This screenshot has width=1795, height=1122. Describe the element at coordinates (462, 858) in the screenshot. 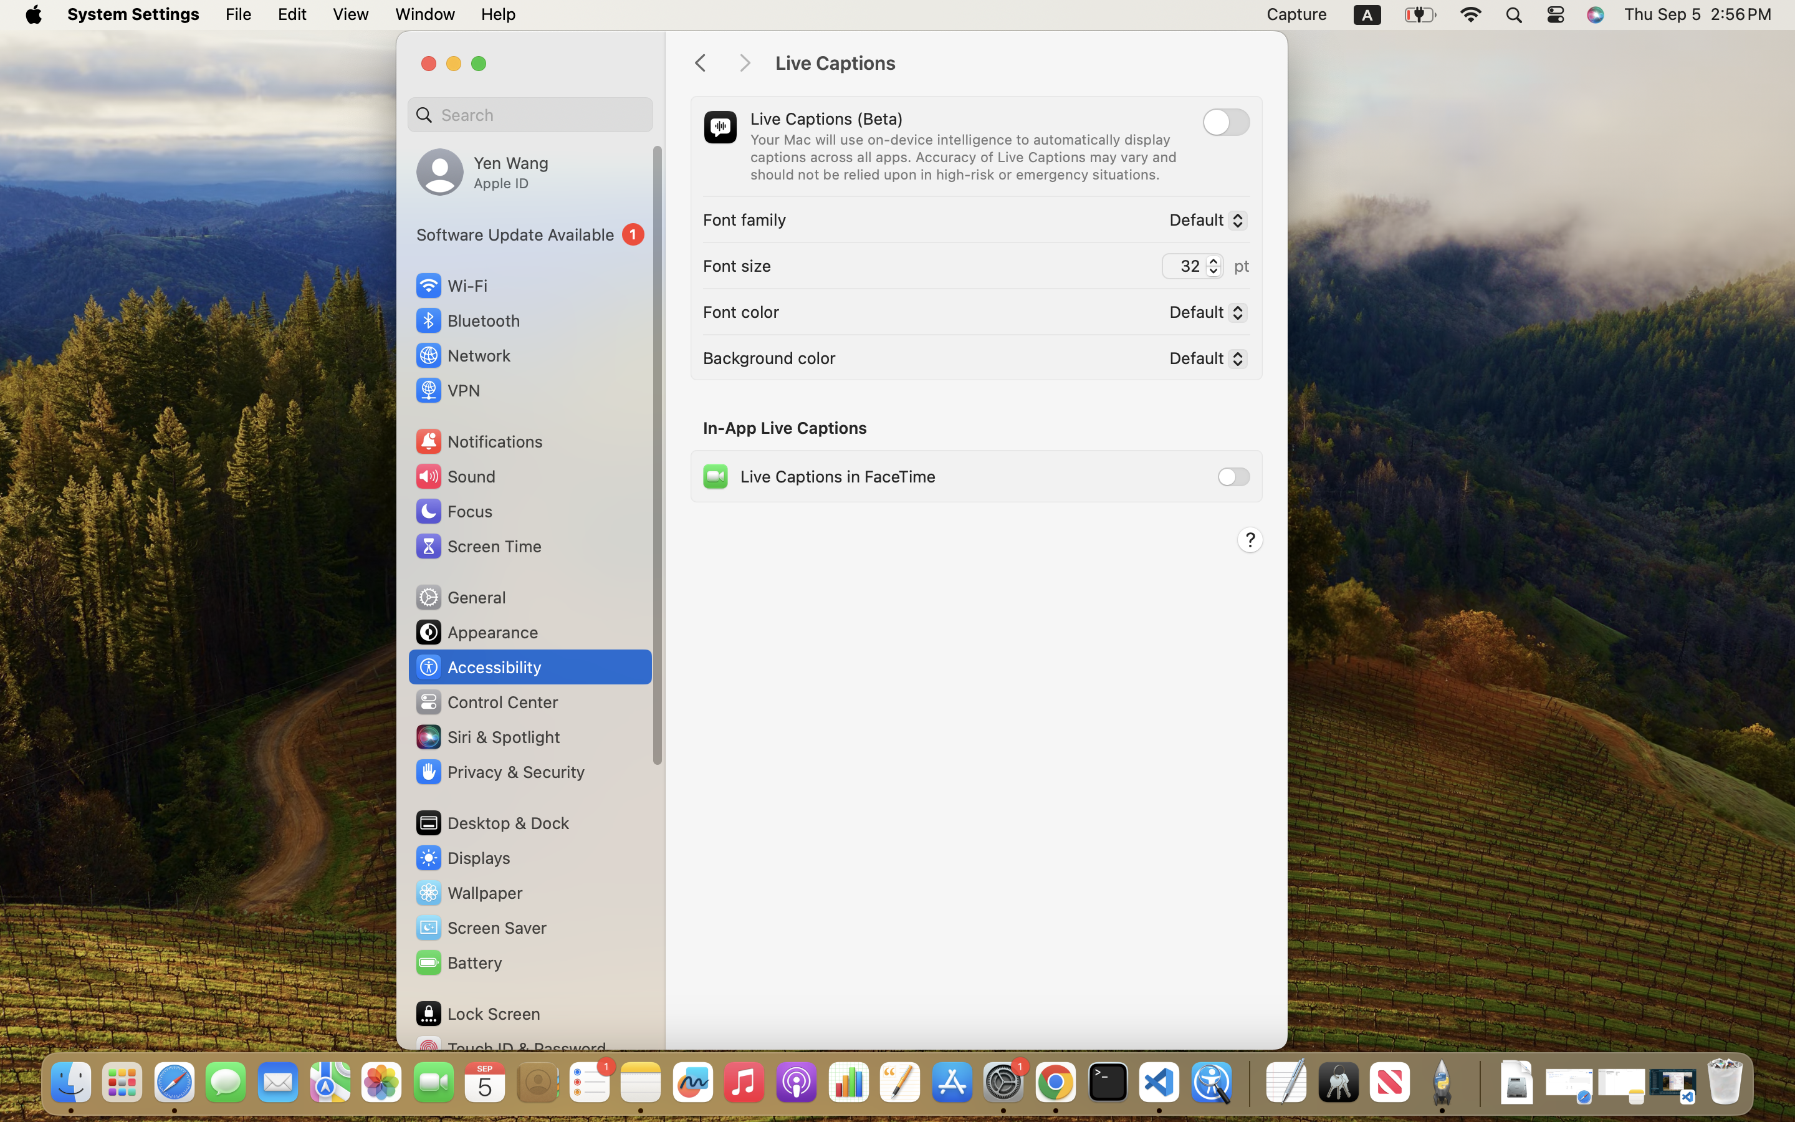

I see `Displays` at that location.